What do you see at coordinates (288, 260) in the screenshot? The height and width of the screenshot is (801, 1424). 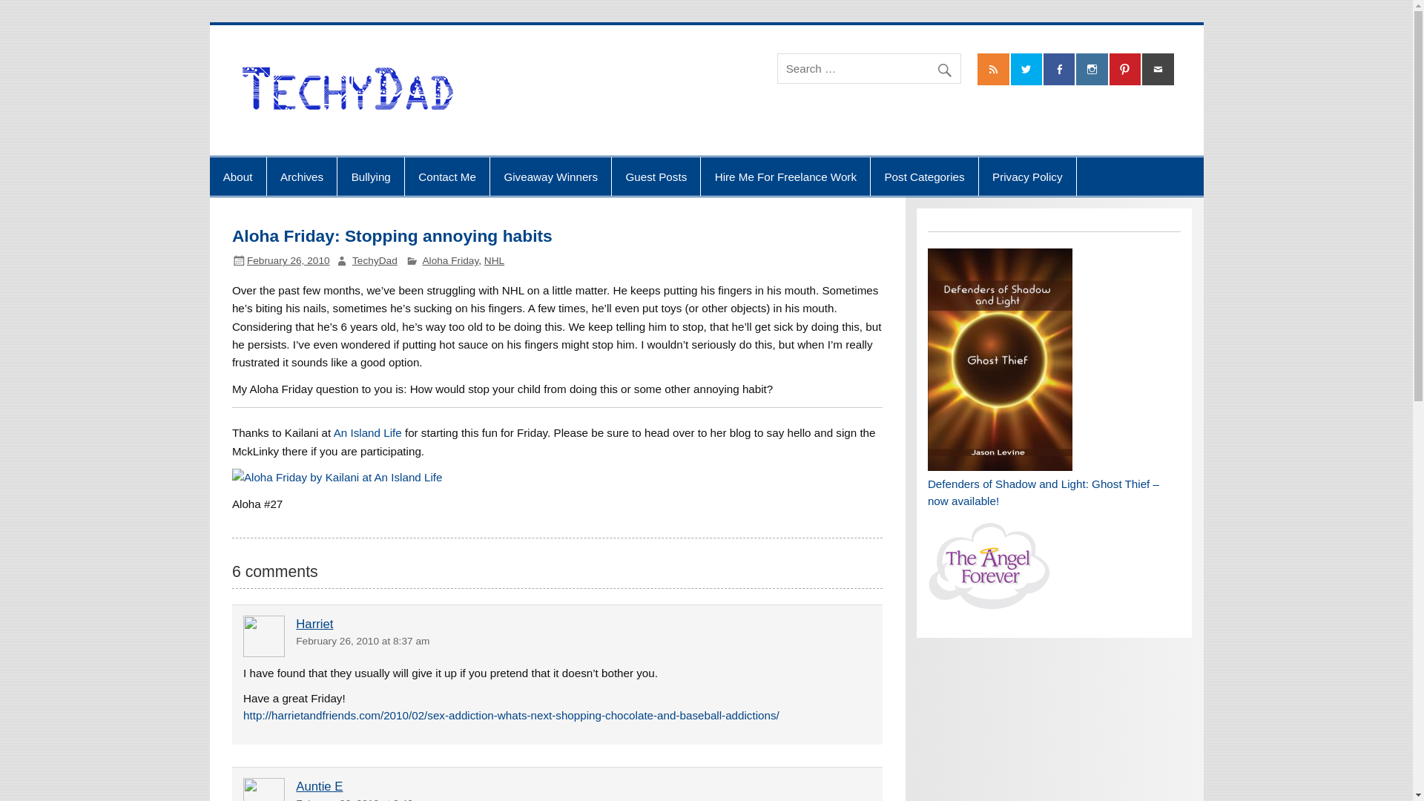 I see `February 26, 2010` at bounding box center [288, 260].